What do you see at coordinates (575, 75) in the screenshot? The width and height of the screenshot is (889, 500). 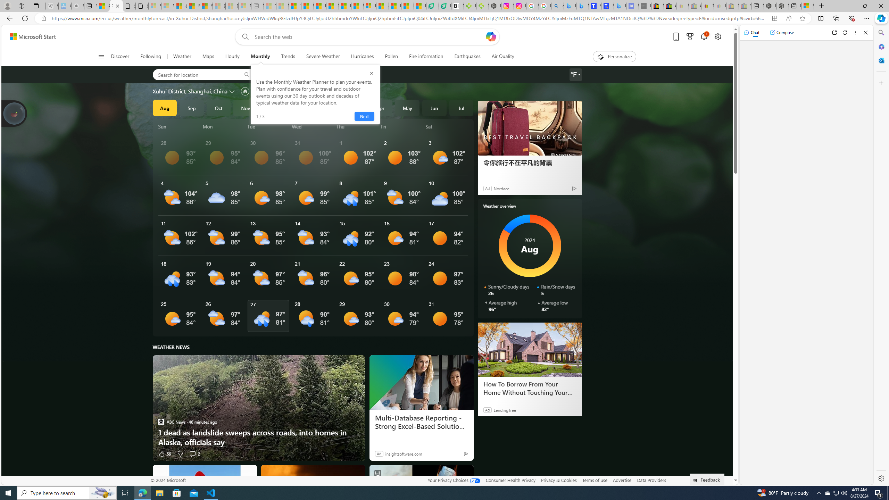 I see `Weather settings` at bounding box center [575, 75].